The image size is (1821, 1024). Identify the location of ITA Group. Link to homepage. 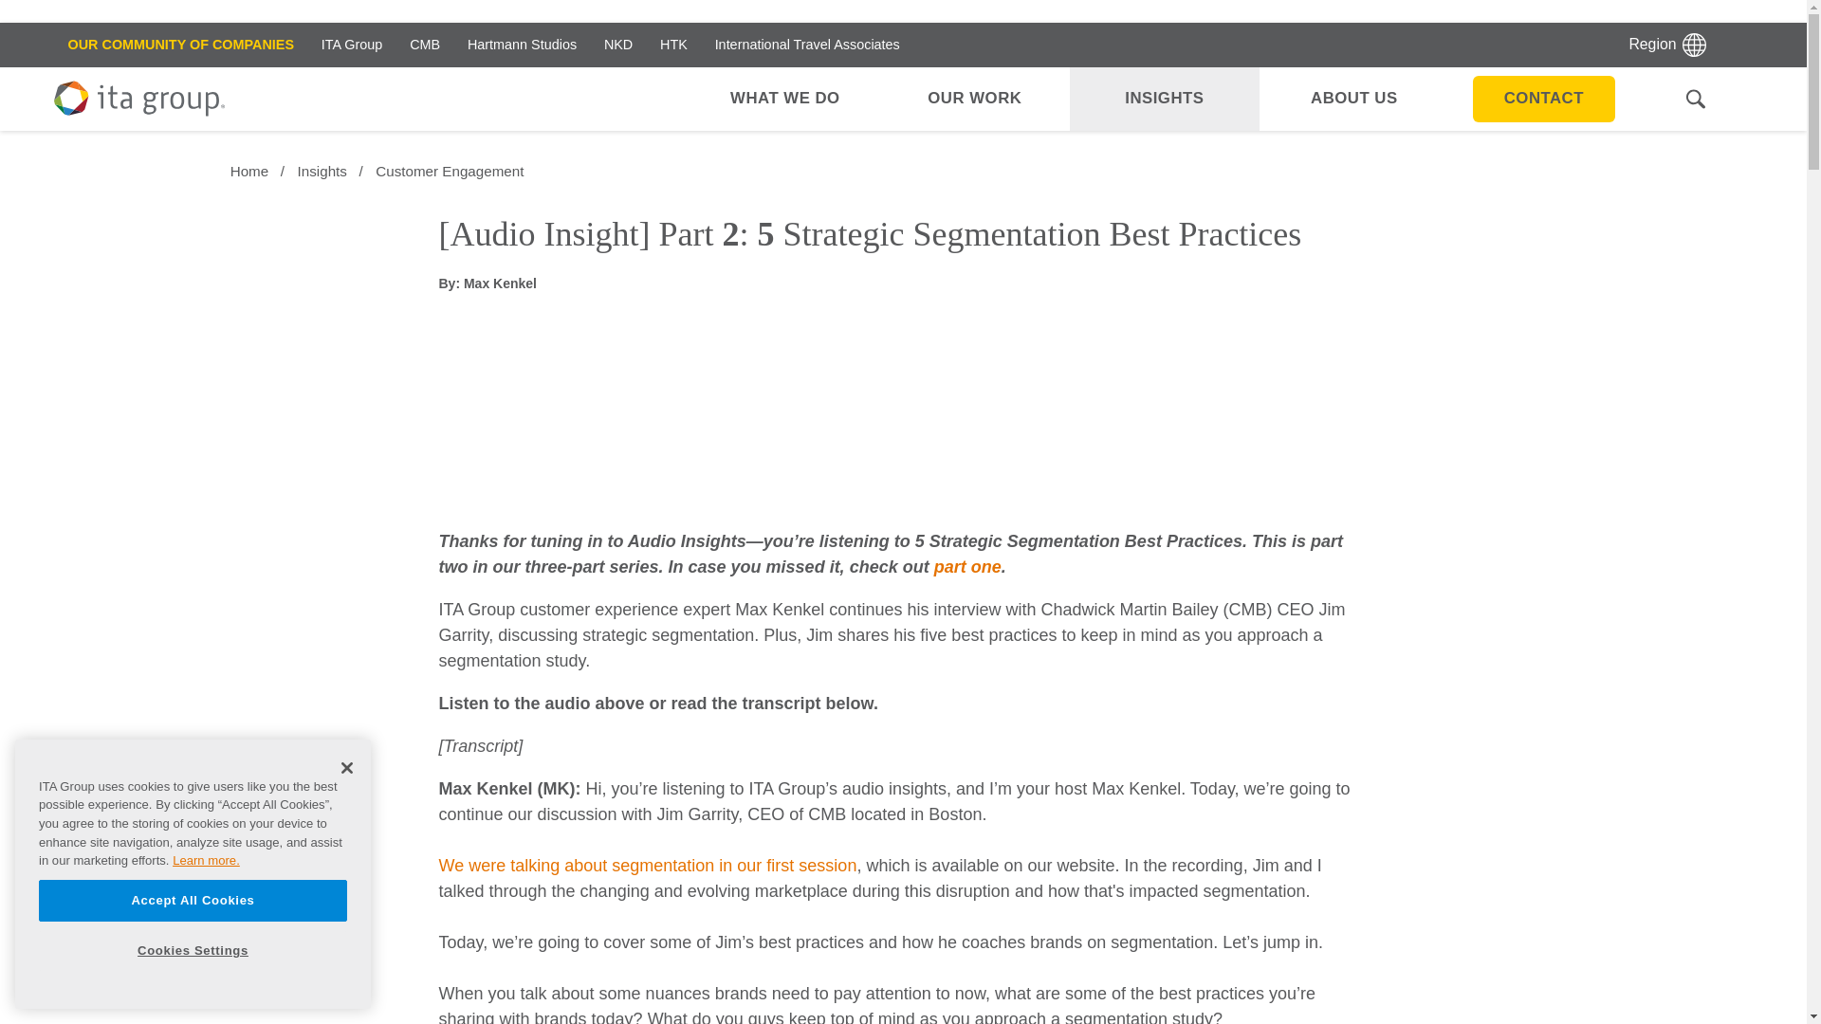
(138, 100).